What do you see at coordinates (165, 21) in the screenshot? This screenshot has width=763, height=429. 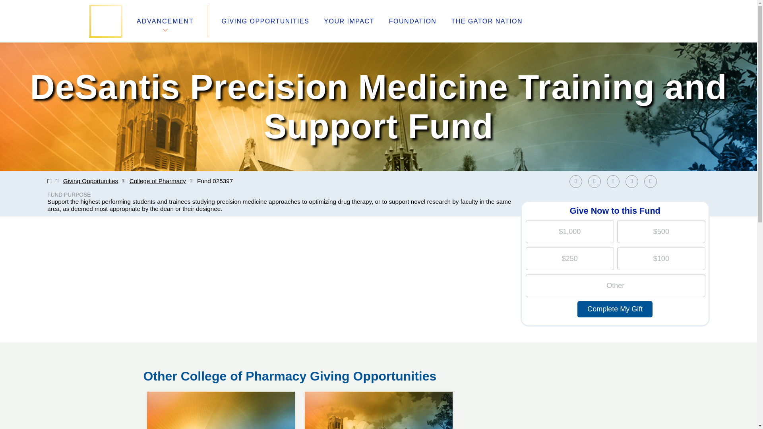 I see `ADVANCEMENT` at bounding box center [165, 21].